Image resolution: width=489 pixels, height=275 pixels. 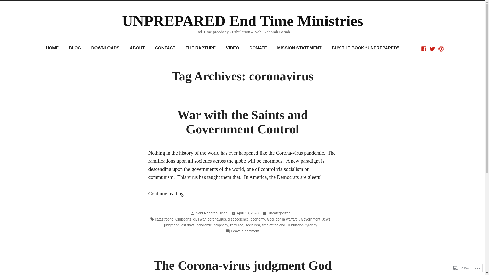 What do you see at coordinates (211, 213) in the screenshot?
I see `Nabi Neharah Binah` at bounding box center [211, 213].